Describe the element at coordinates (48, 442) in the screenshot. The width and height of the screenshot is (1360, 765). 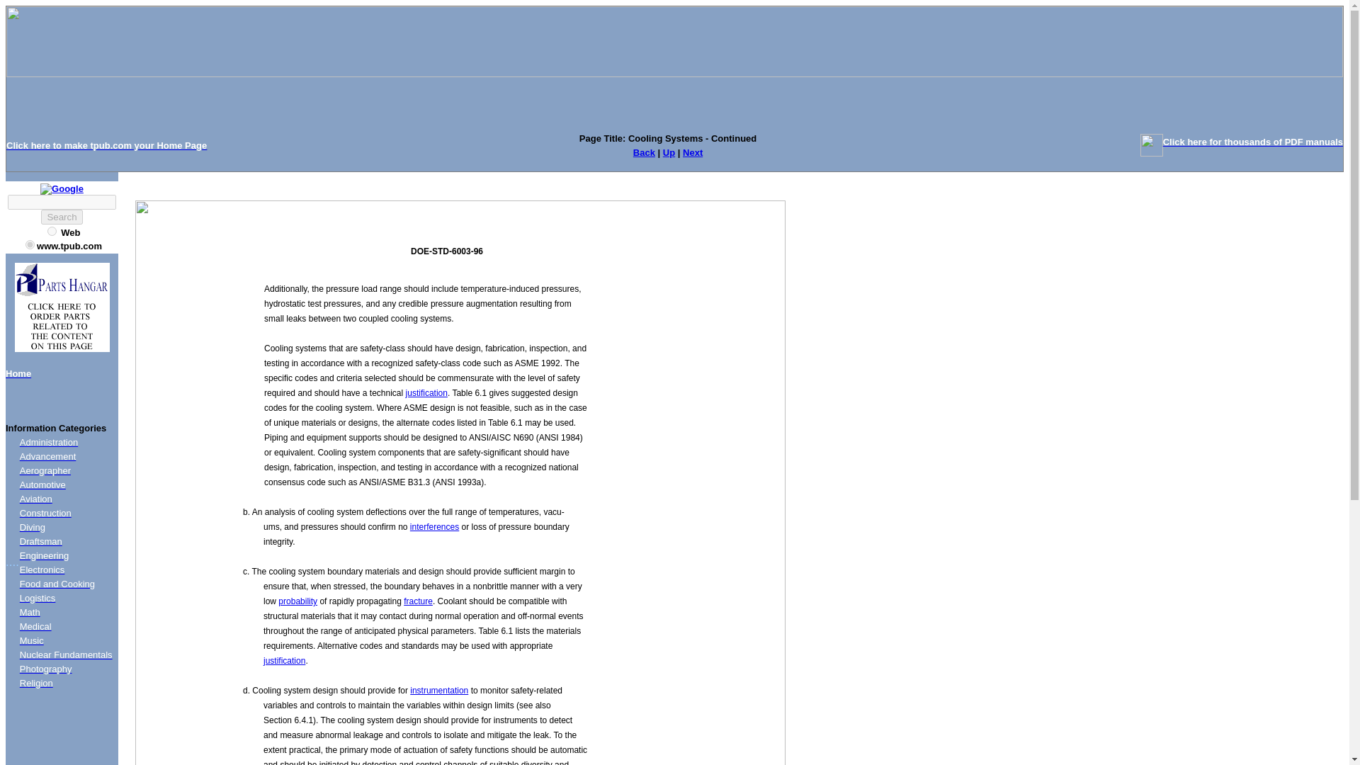
I see `Administration` at that location.